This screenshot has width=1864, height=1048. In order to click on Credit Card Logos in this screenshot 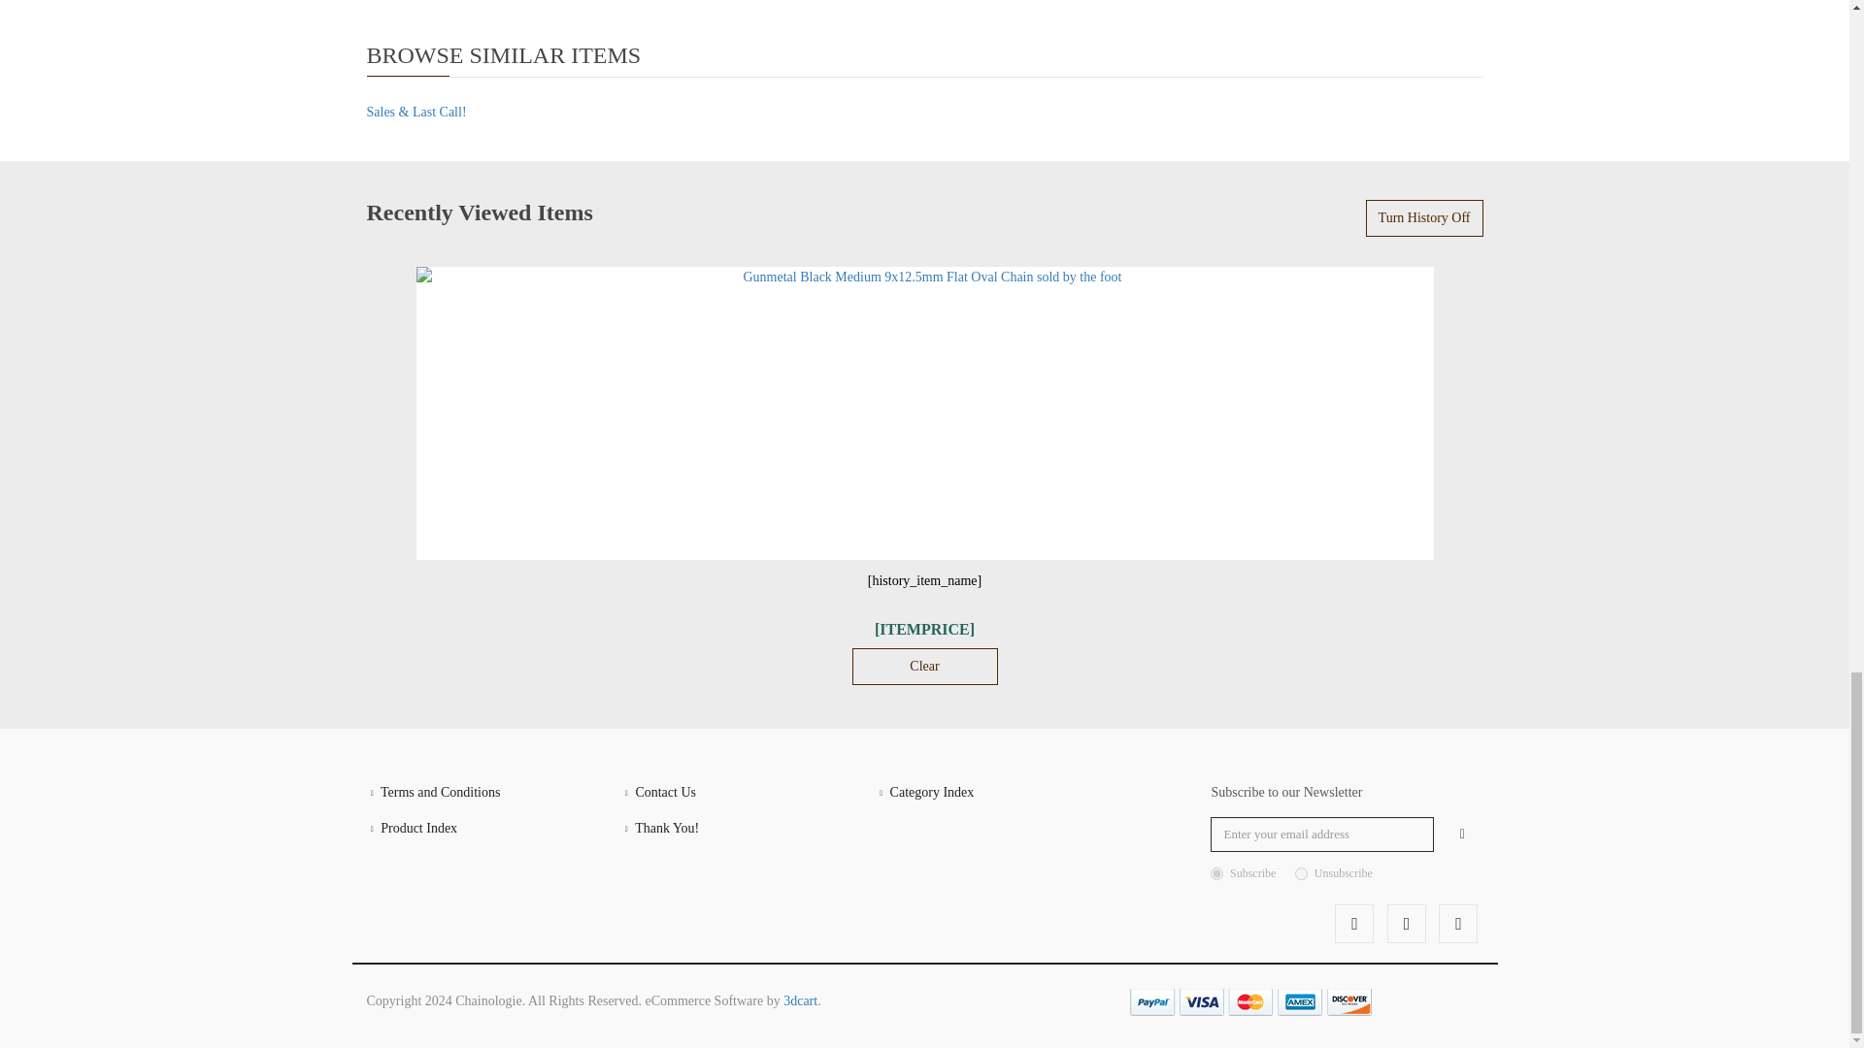, I will do `click(1250, 1001)`.